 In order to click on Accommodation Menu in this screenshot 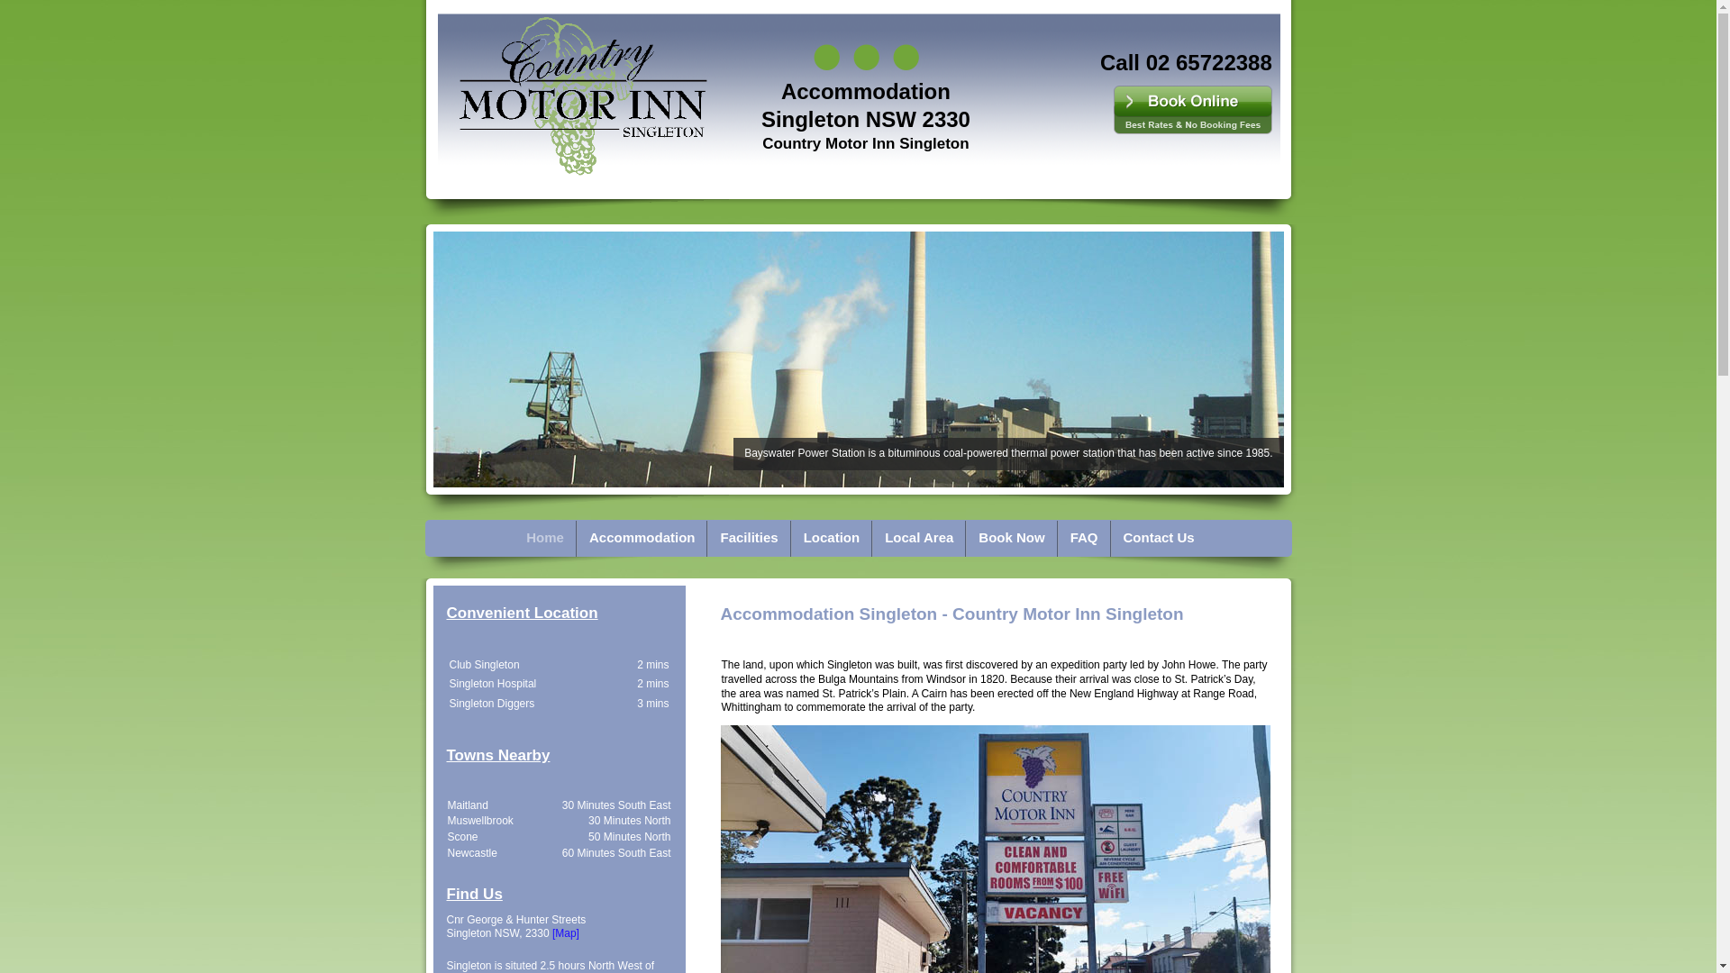, I will do `click(859, 568)`.